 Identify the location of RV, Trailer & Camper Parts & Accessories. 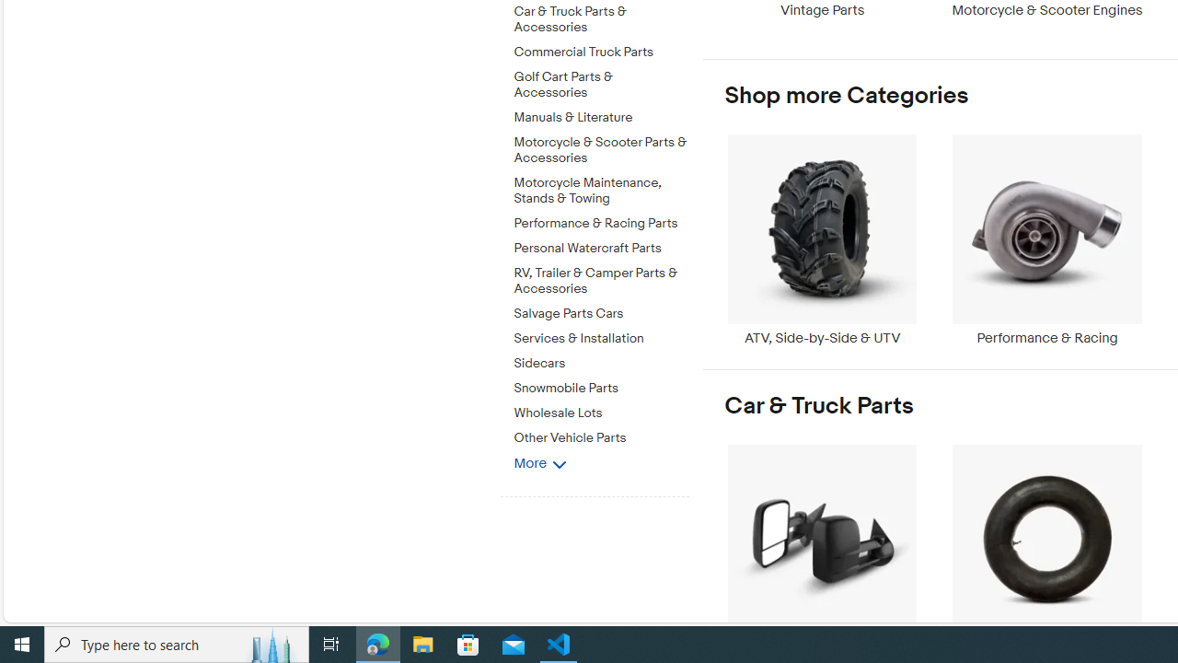
(601, 282).